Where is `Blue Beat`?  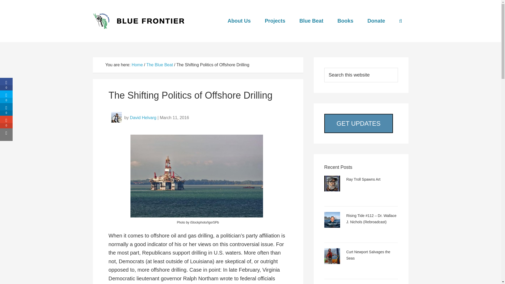
Blue Beat is located at coordinates (311, 21).